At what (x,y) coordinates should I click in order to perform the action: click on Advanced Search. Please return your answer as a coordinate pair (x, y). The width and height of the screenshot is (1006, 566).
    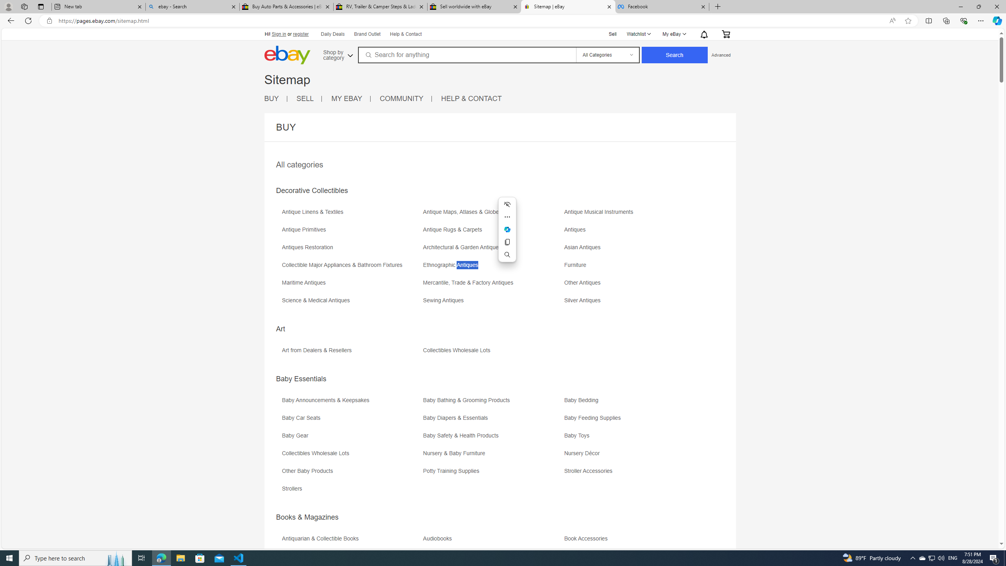
    Looking at the image, I should click on (721, 55).